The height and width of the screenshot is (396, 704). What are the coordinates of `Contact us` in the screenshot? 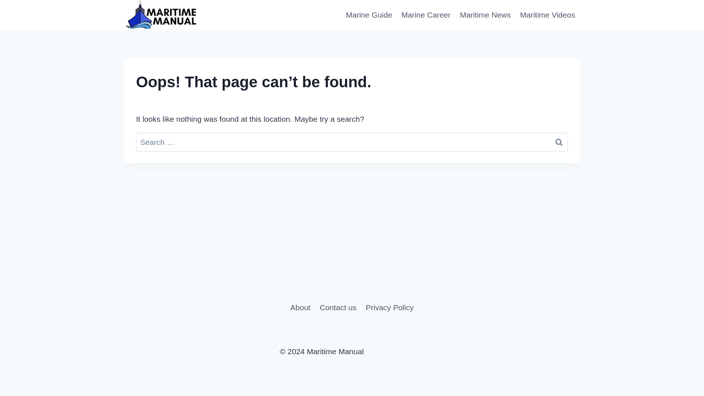 It's located at (338, 307).